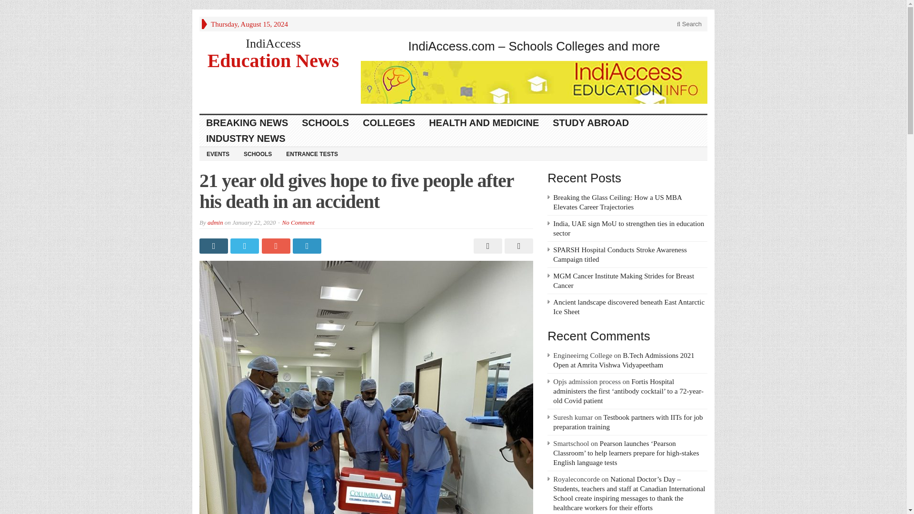 The width and height of the screenshot is (914, 514). What do you see at coordinates (246, 246) in the screenshot?
I see `Share on Twitter` at bounding box center [246, 246].